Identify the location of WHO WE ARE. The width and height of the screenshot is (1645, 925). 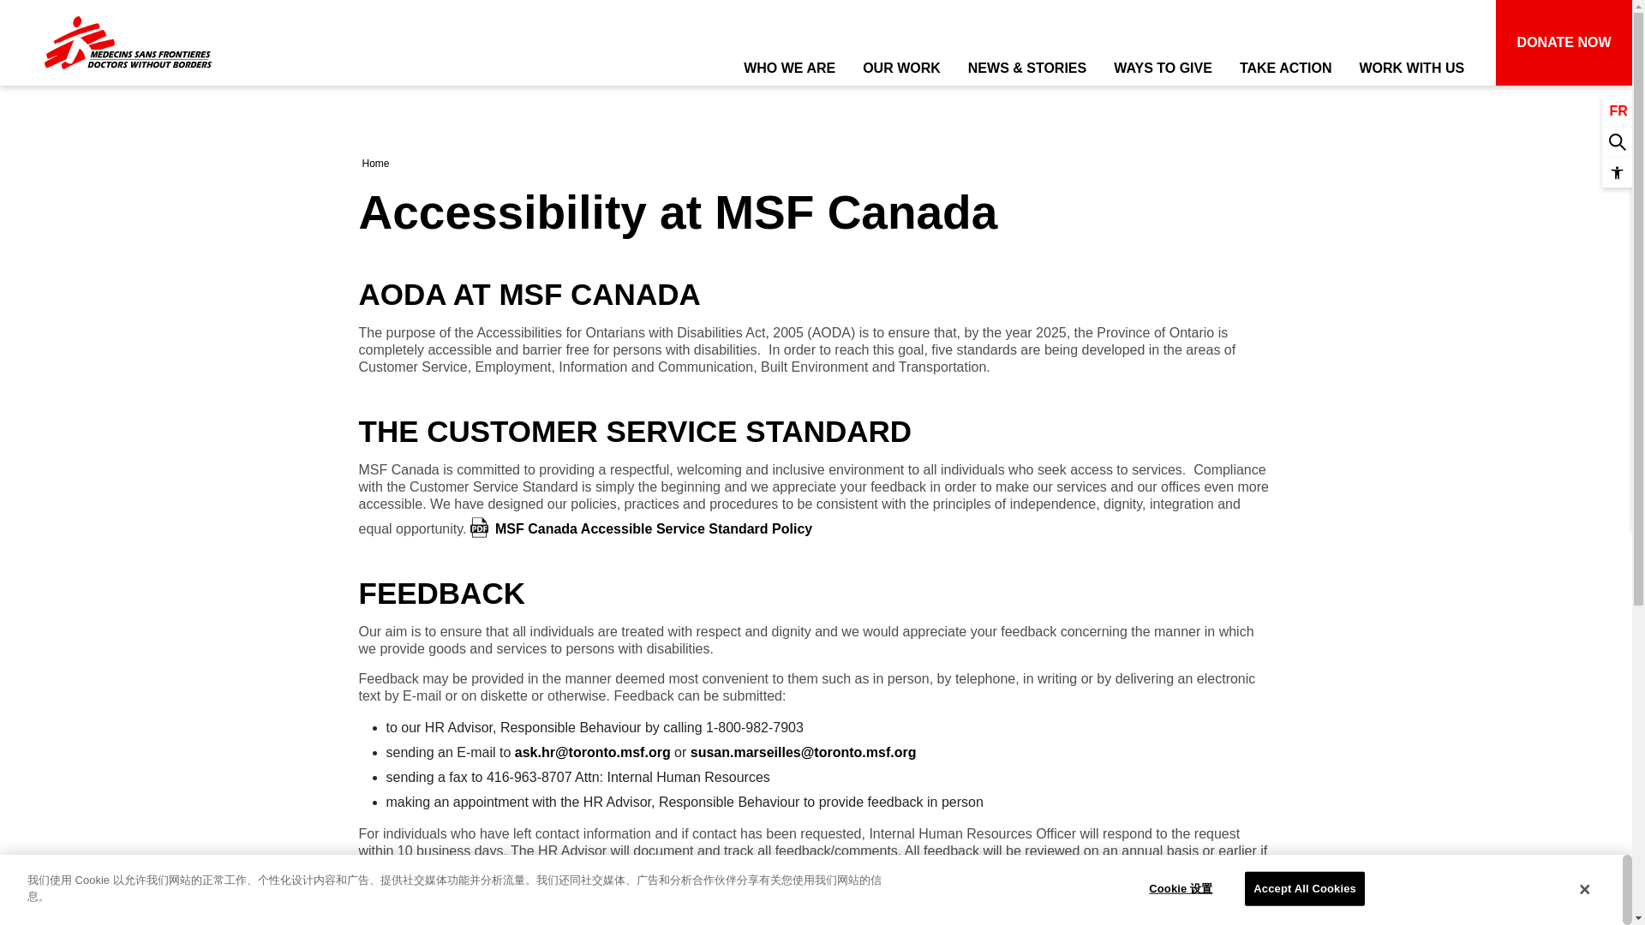
(789, 46).